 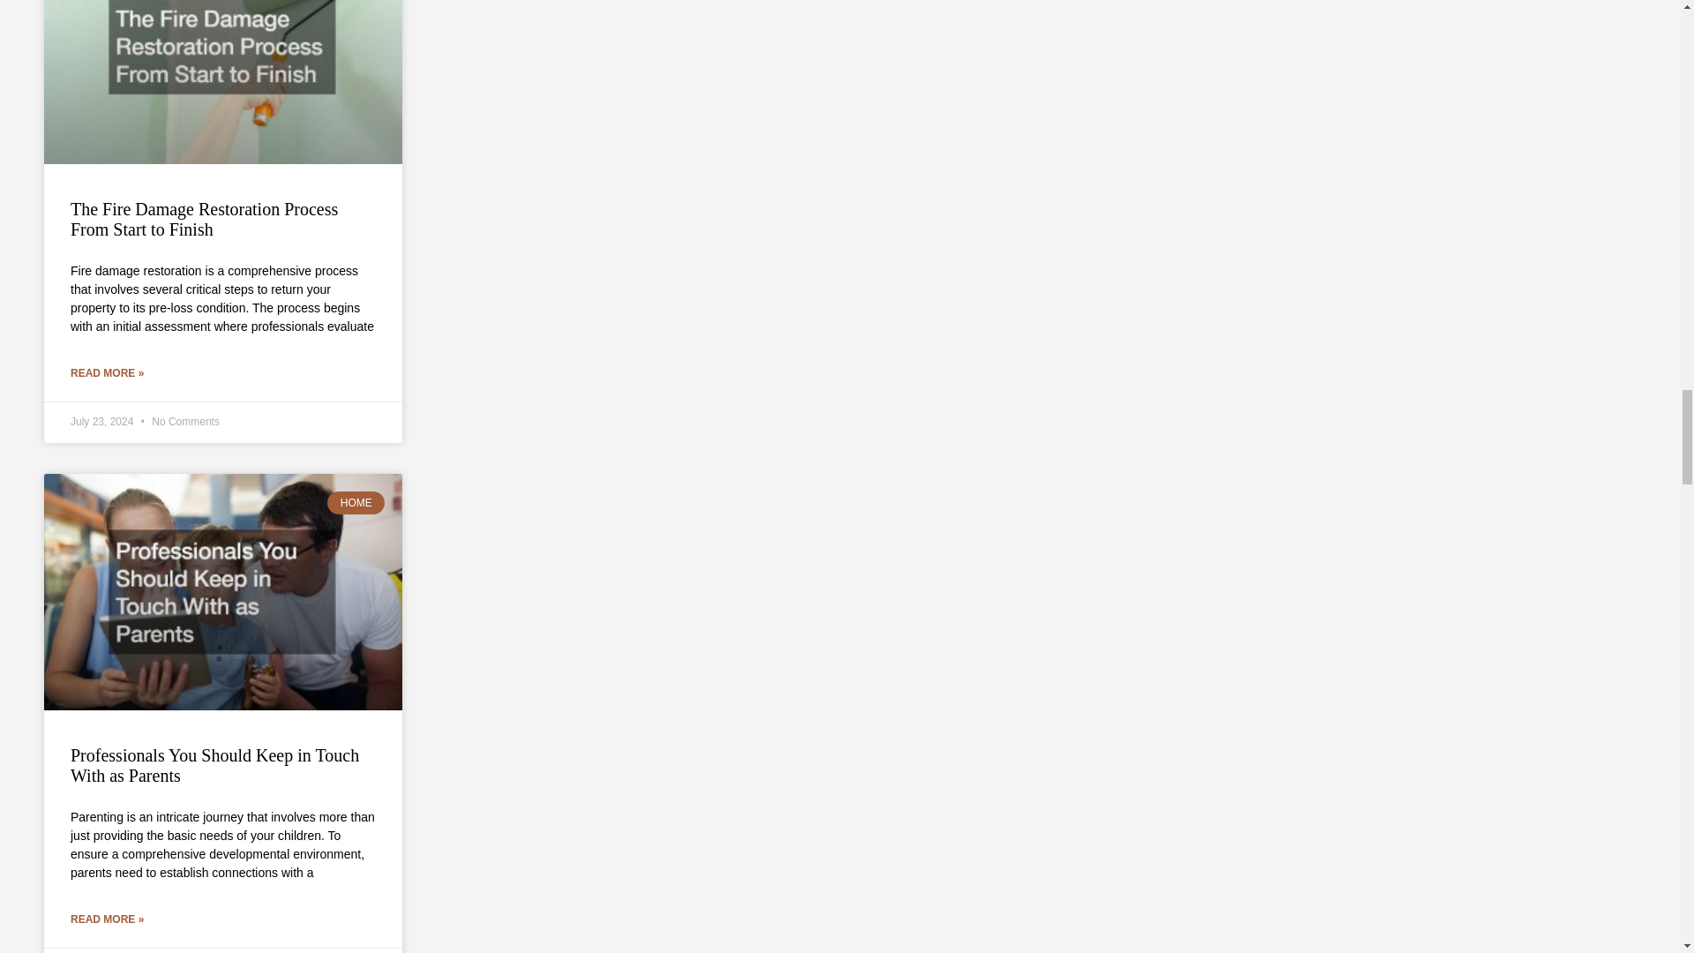 What do you see at coordinates (204, 219) in the screenshot?
I see `The Fire Damage Restoration Process From Start to Finish` at bounding box center [204, 219].